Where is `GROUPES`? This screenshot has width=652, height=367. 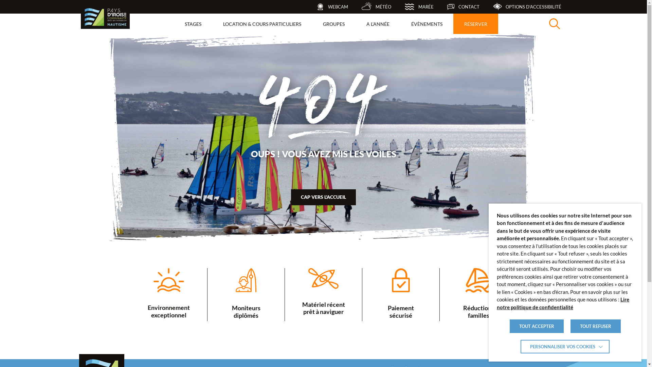
GROUPES is located at coordinates (334, 24).